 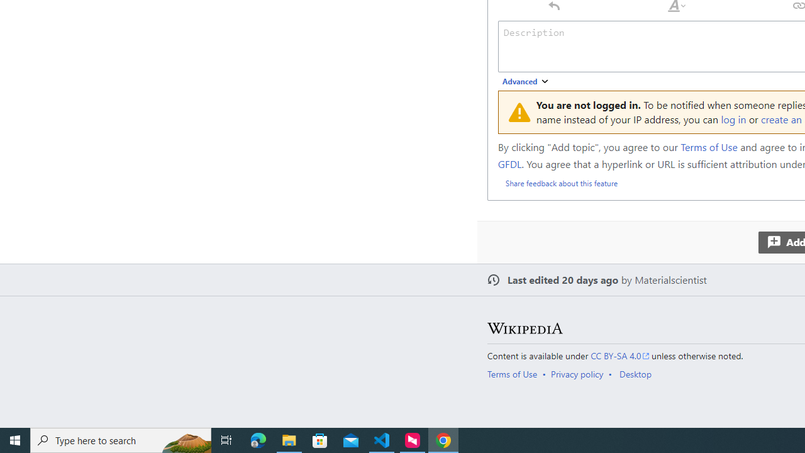 I want to click on Advanced, so click(x=526, y=82).